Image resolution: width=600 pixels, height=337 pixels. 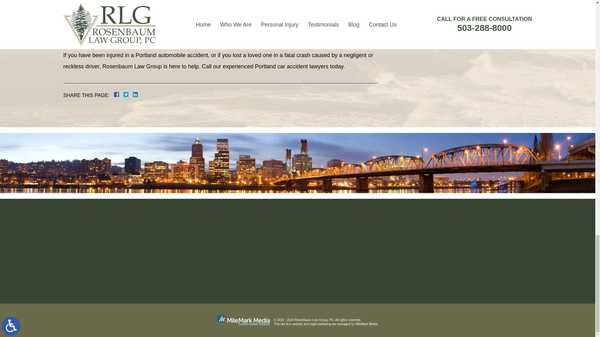 What do you see at coordinates (132, 94) in the screenshot?
I see `LinkedIn` at bounding box center [132, 94].